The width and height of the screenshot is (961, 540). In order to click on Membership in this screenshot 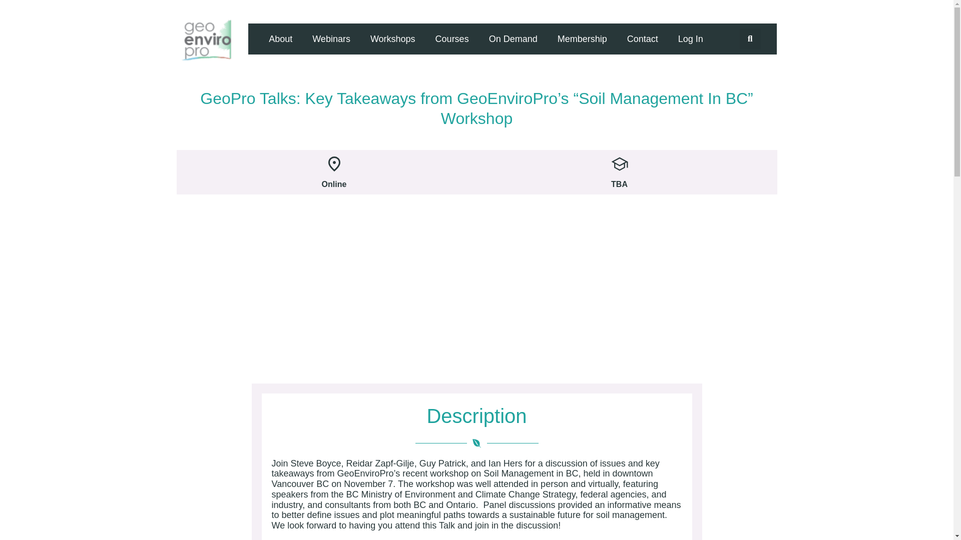, I will do `click(582, 39)`.